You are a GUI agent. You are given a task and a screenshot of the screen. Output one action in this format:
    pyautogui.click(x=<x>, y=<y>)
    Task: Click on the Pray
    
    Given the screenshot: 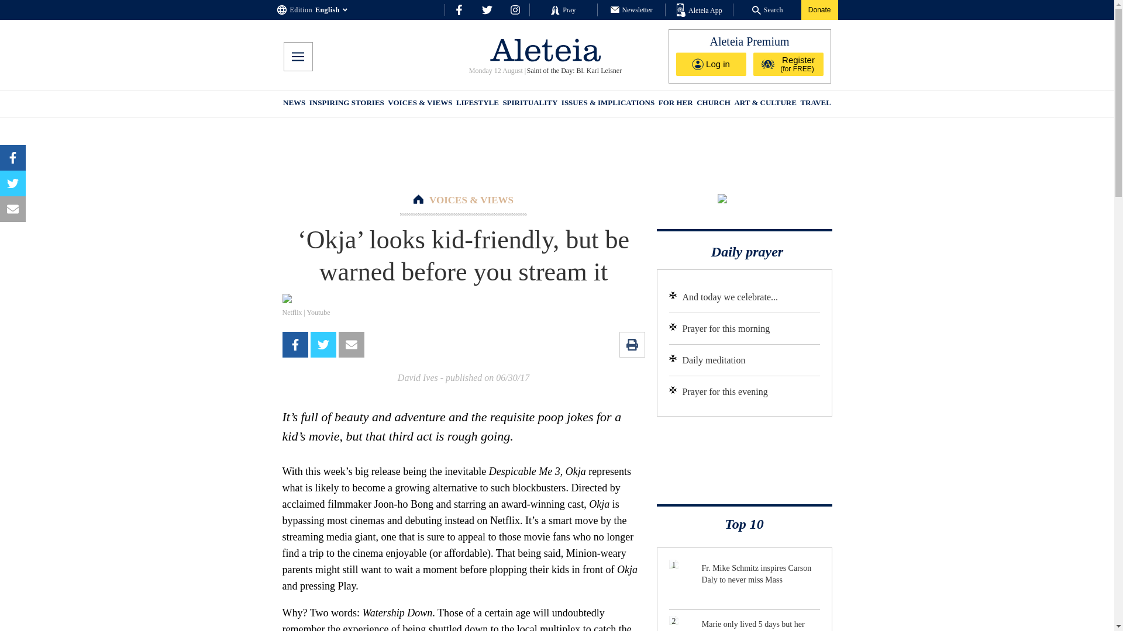 What is the action you would take?
    pyautogui.click(x=563, y=9)
    